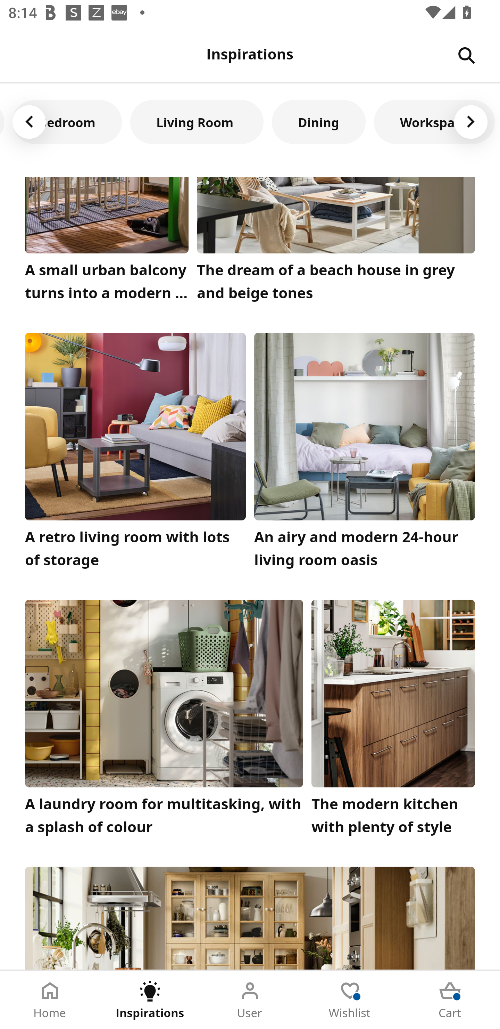 Image resolution: width=500 pixels, height=1029 pixels. What do you see at coordinates (197, 122) in the screenshot?
I see `Living Room ` at bounding box center [197, 122].